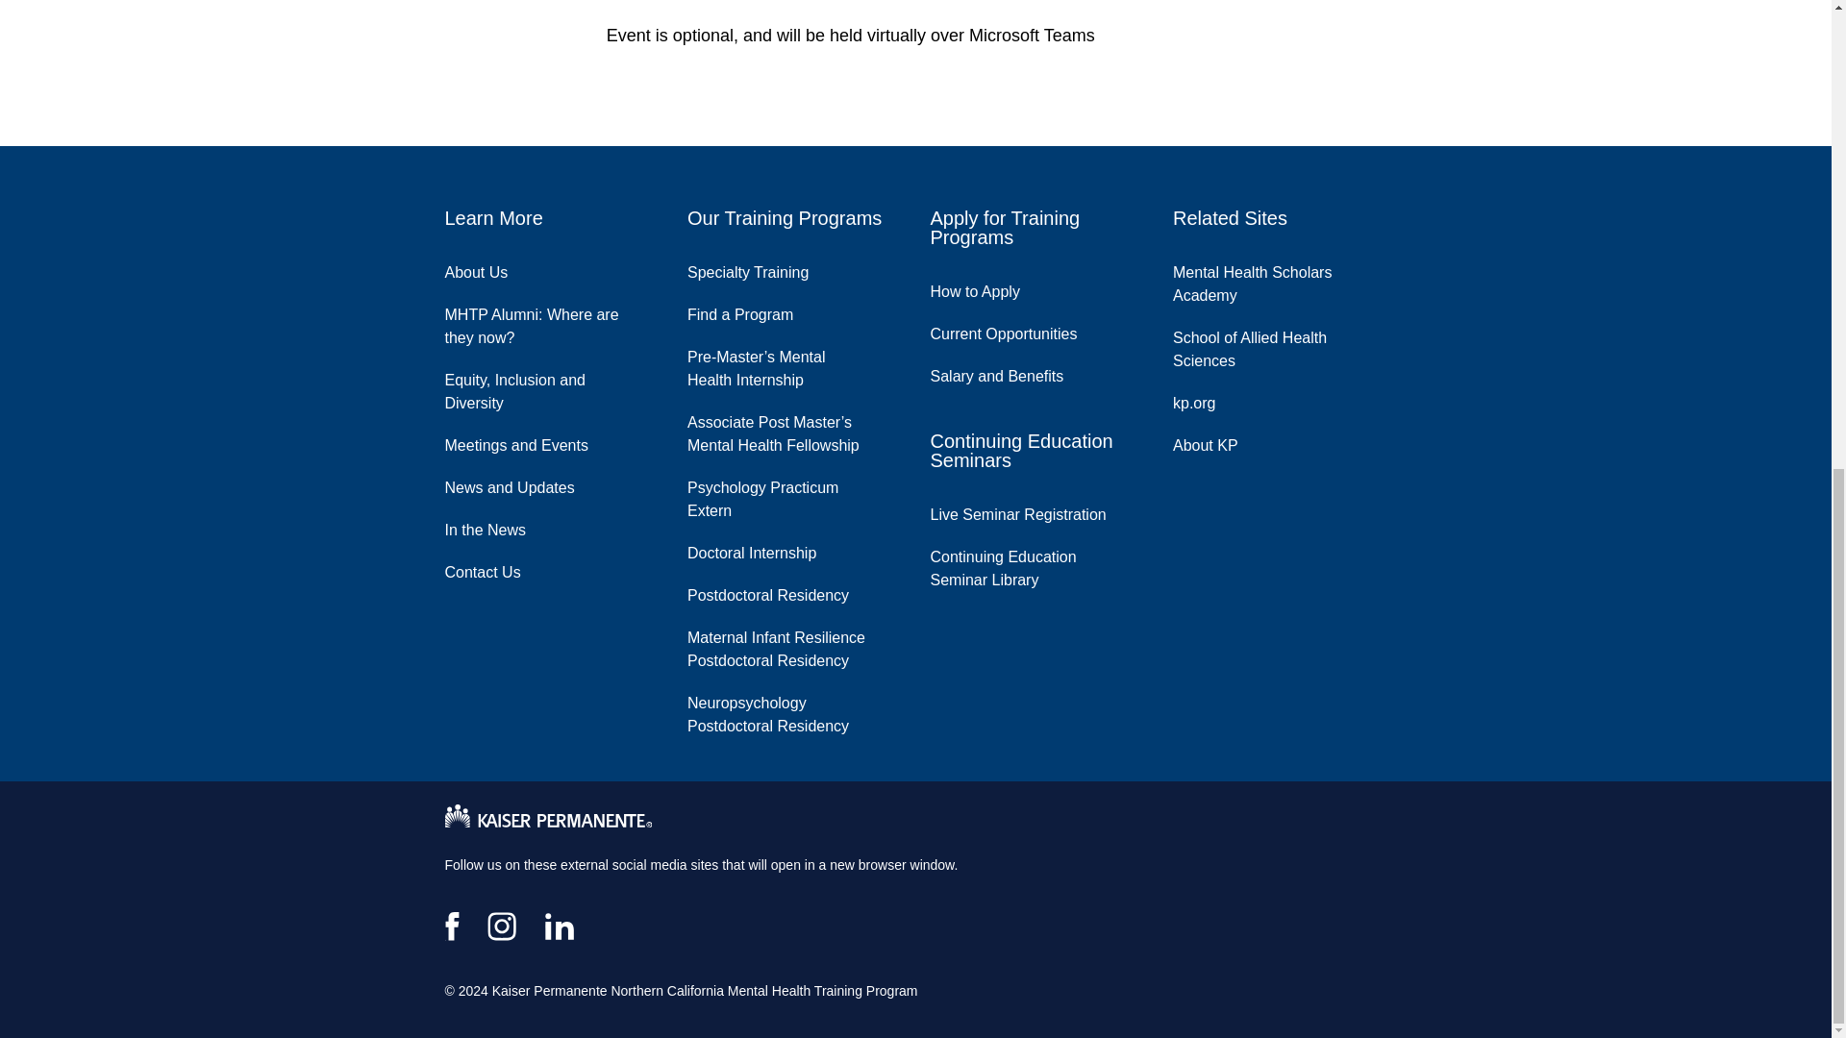 This screenshot has width=1846, height=1038. What do you see at coordinates (531, 440) in the screenshot?
I see `Meetings and Events` at bounding box center [531, 440].